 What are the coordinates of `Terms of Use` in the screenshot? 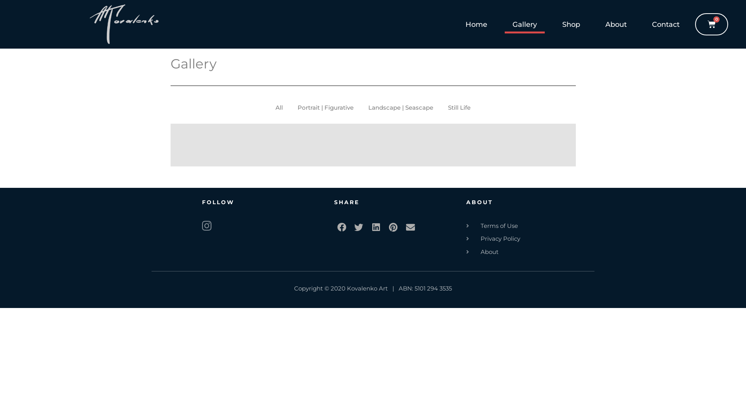 It's located at (528, 226).